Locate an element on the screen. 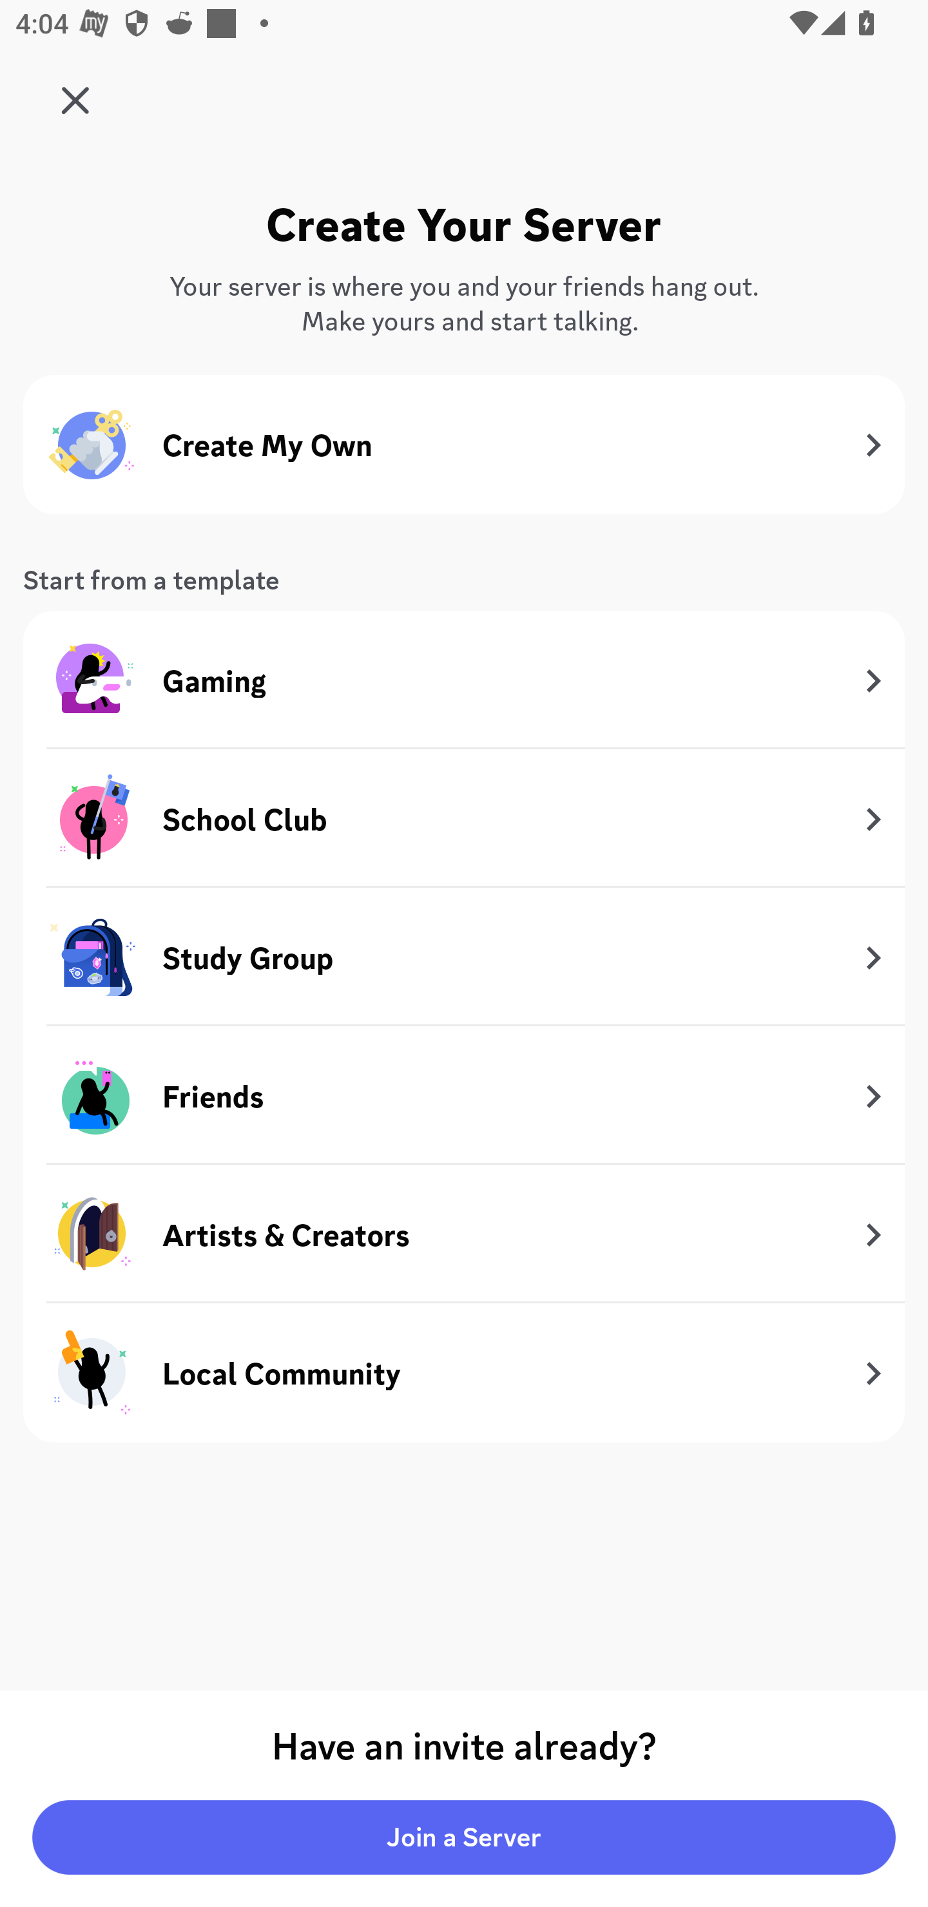 The height and width of the screenshot is (1907, 928). Create My Own is located at coordinates (464, 445).